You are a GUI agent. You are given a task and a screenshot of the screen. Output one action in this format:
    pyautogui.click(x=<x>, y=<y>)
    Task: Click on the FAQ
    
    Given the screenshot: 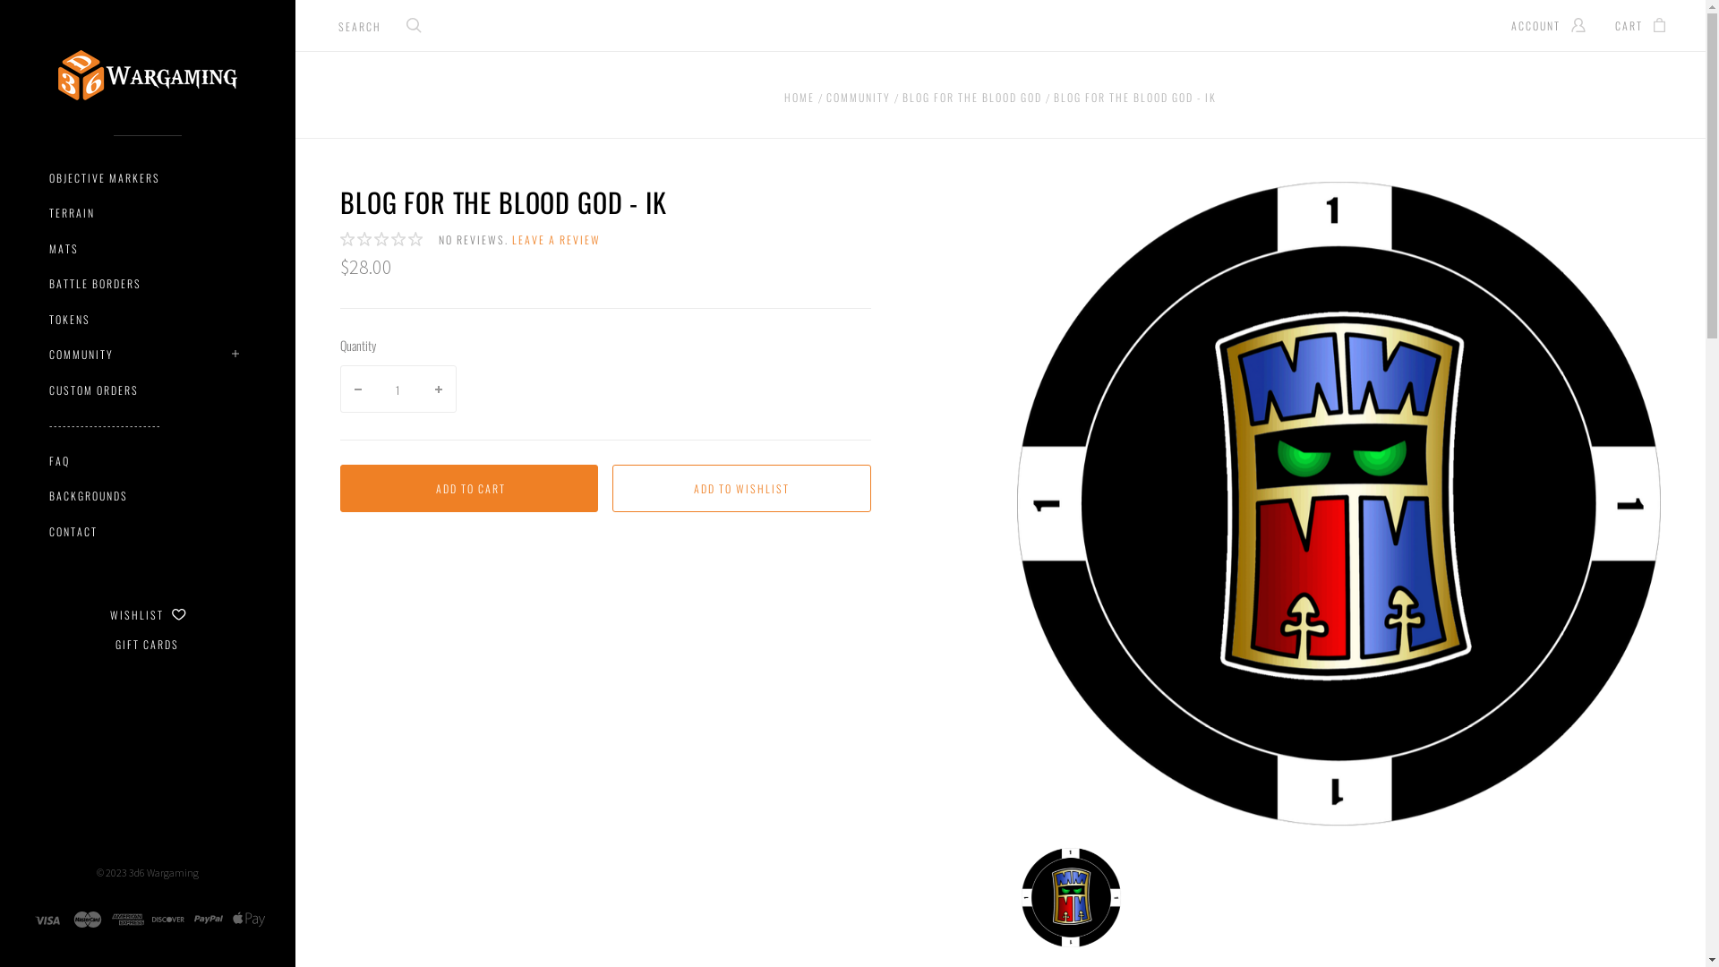 What is the action you would take?
    pyautogui.click(x=59, y=461)
    